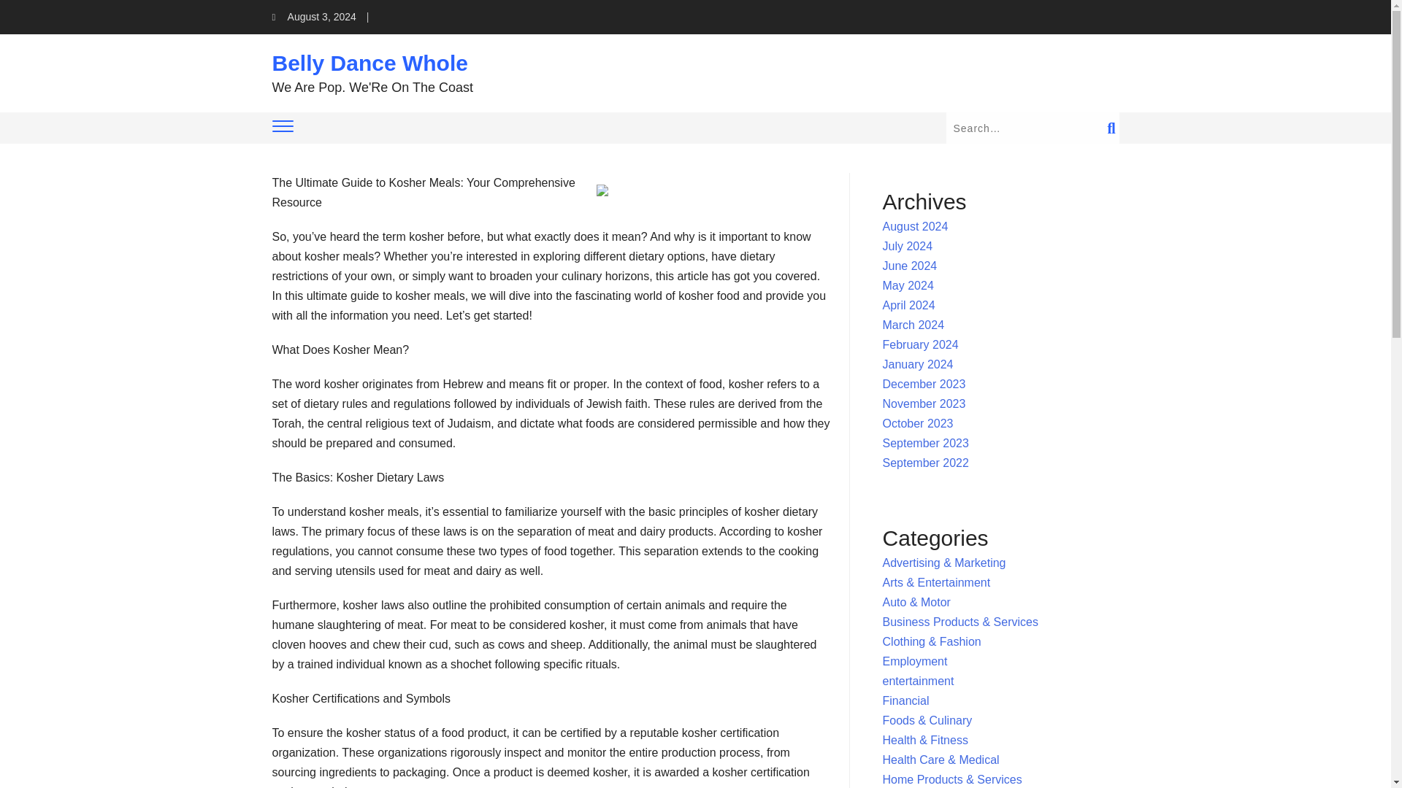  What do you see at coordinates (910, 266) in the screenshot?
I see `June 2024` at bounding box center [910, 266].